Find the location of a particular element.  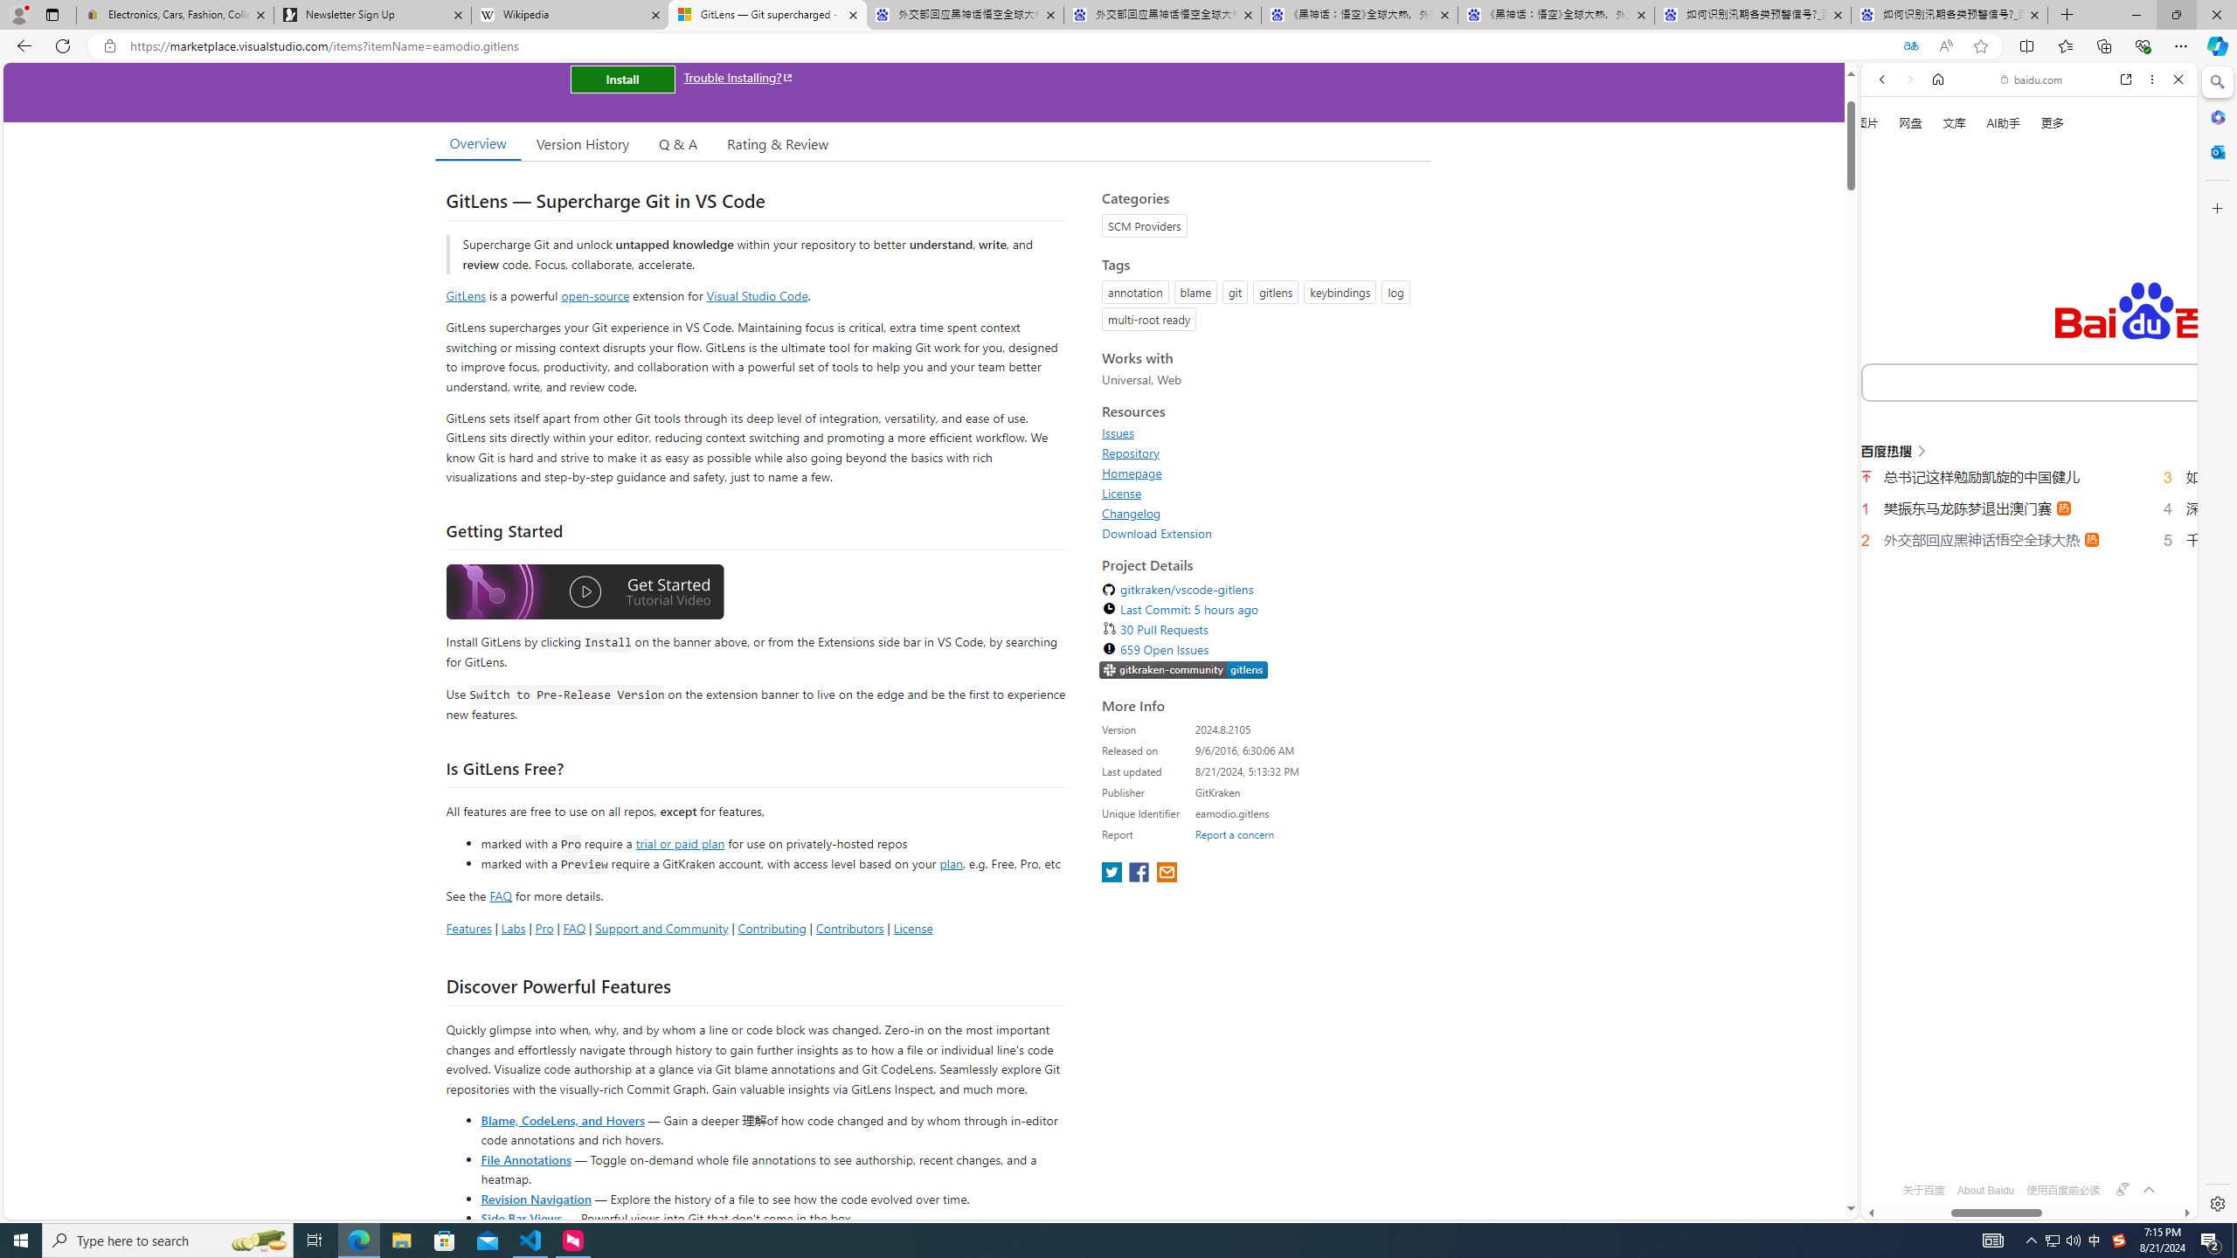

share extension on email is located at coordinates (1166, 874).